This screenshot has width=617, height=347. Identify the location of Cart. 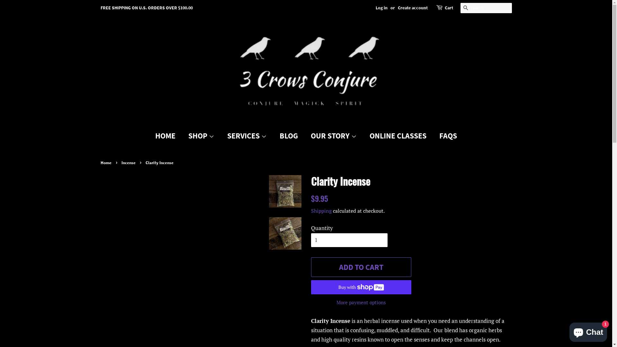
(449, 8).